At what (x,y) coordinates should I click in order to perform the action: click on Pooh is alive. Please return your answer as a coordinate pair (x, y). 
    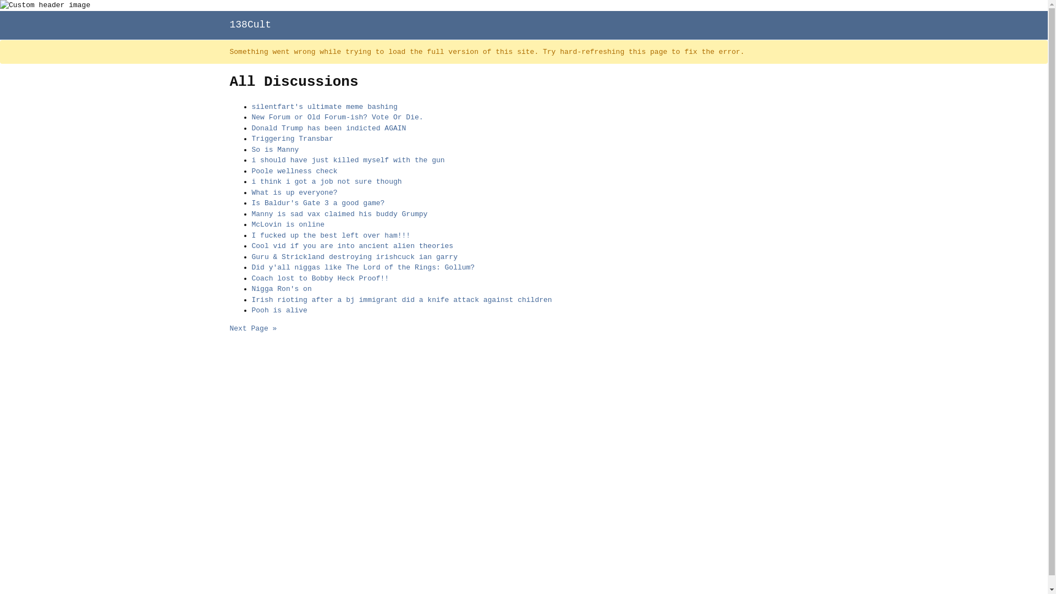
    Looking at the image, I should click on (279, 310).